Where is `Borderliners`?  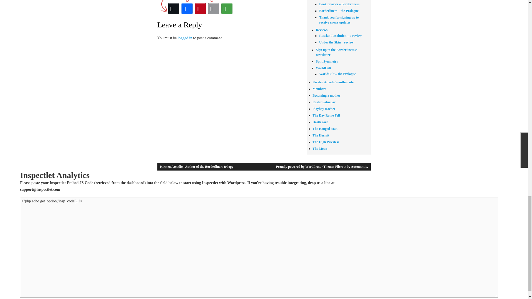
Borderliners is located at coordinates (325, 0).